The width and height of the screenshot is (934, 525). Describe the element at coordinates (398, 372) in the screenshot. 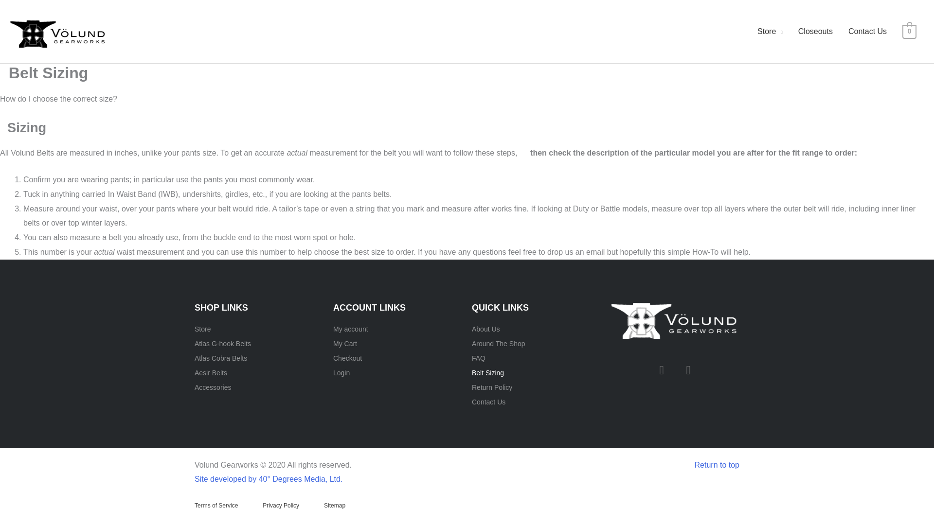

I see `Login` at that location.